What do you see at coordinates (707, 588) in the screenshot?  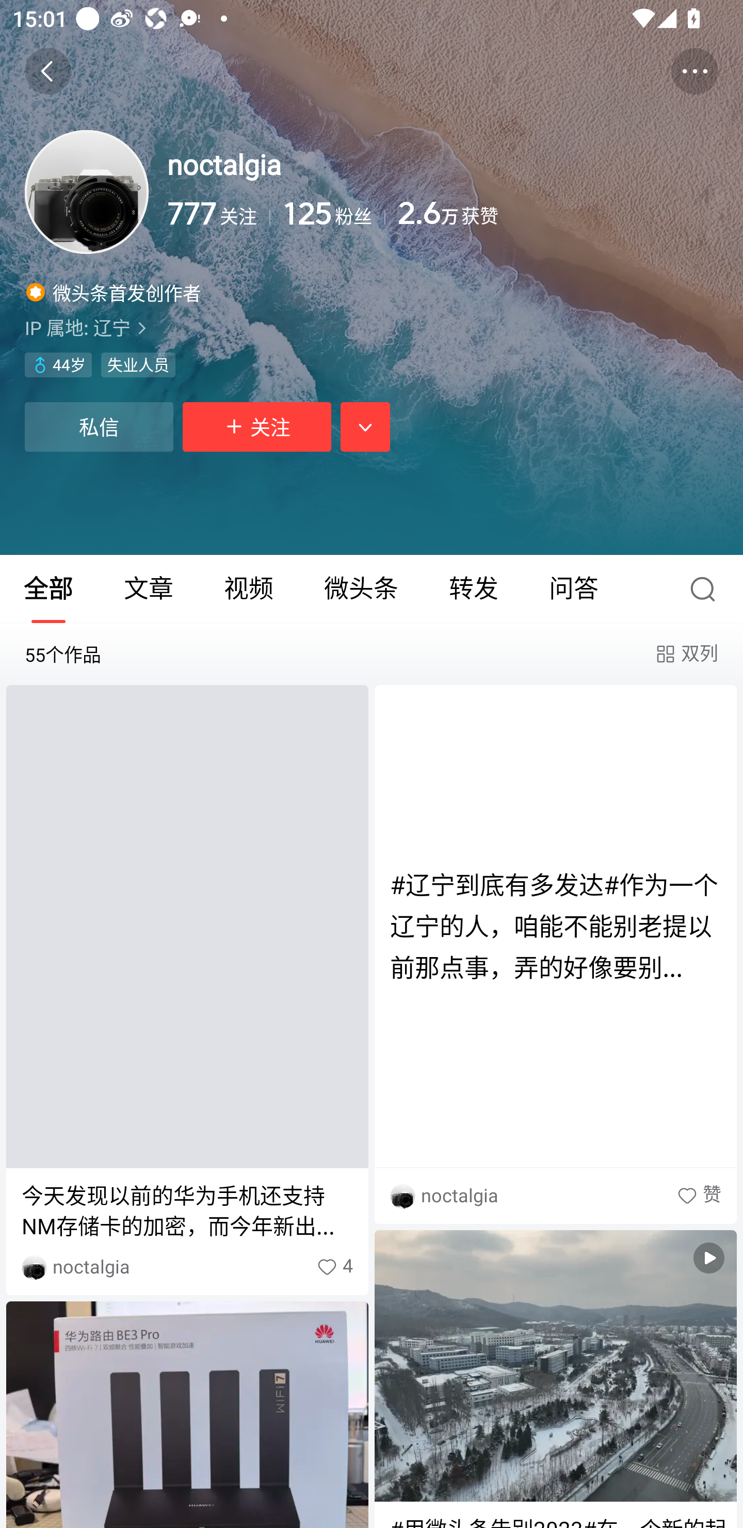 I see `搜索` at bounding box center [707, 588].